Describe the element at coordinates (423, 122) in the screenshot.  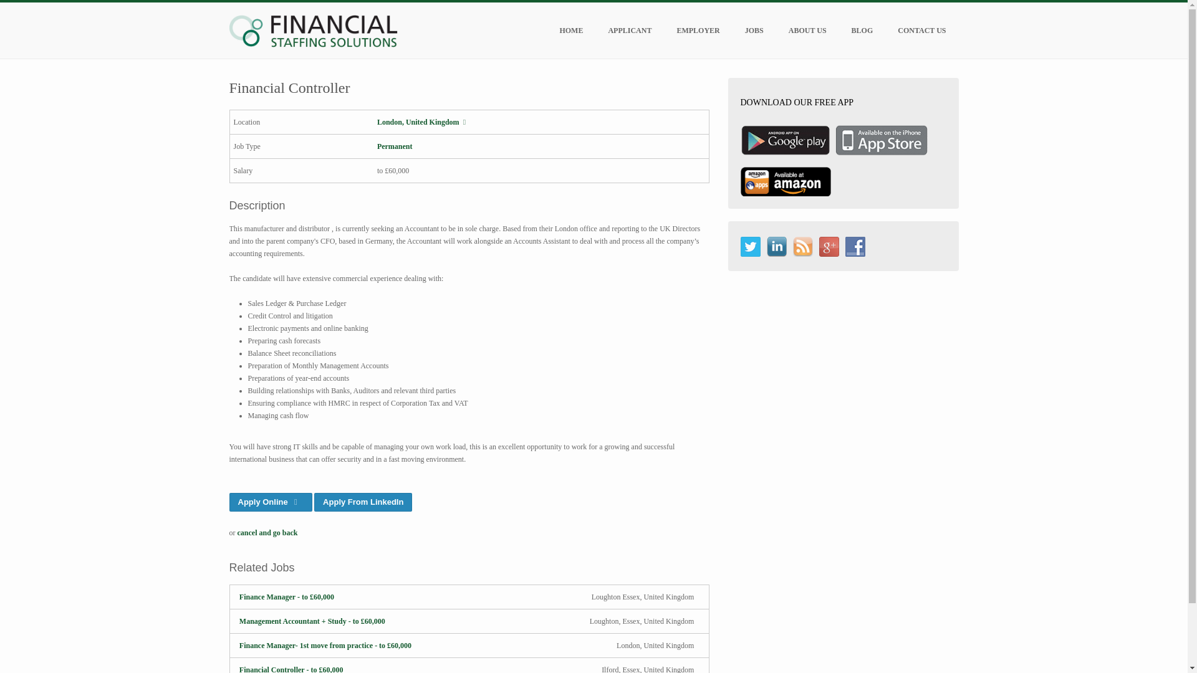
I see `show on map` at that location.